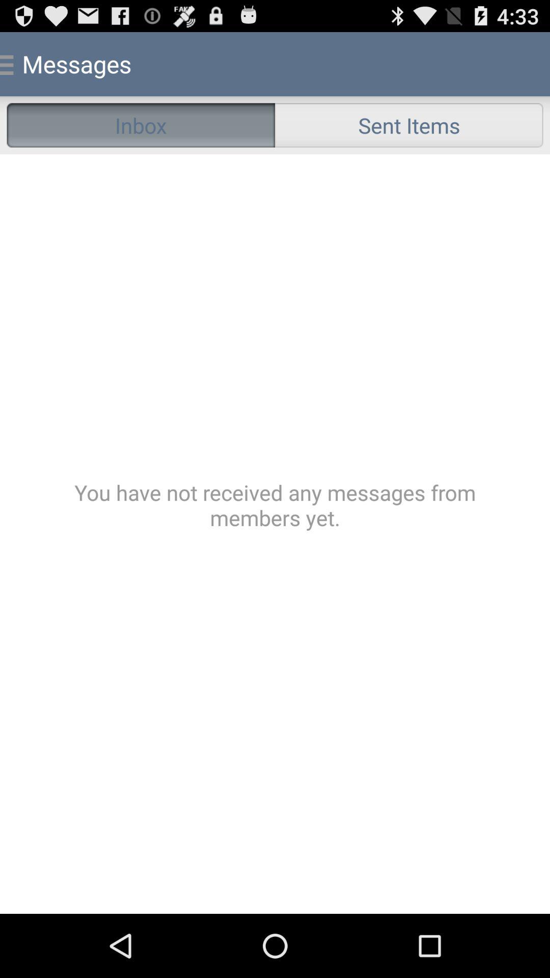  I want to click on tap icon at the top right corner, so click(409, 125).